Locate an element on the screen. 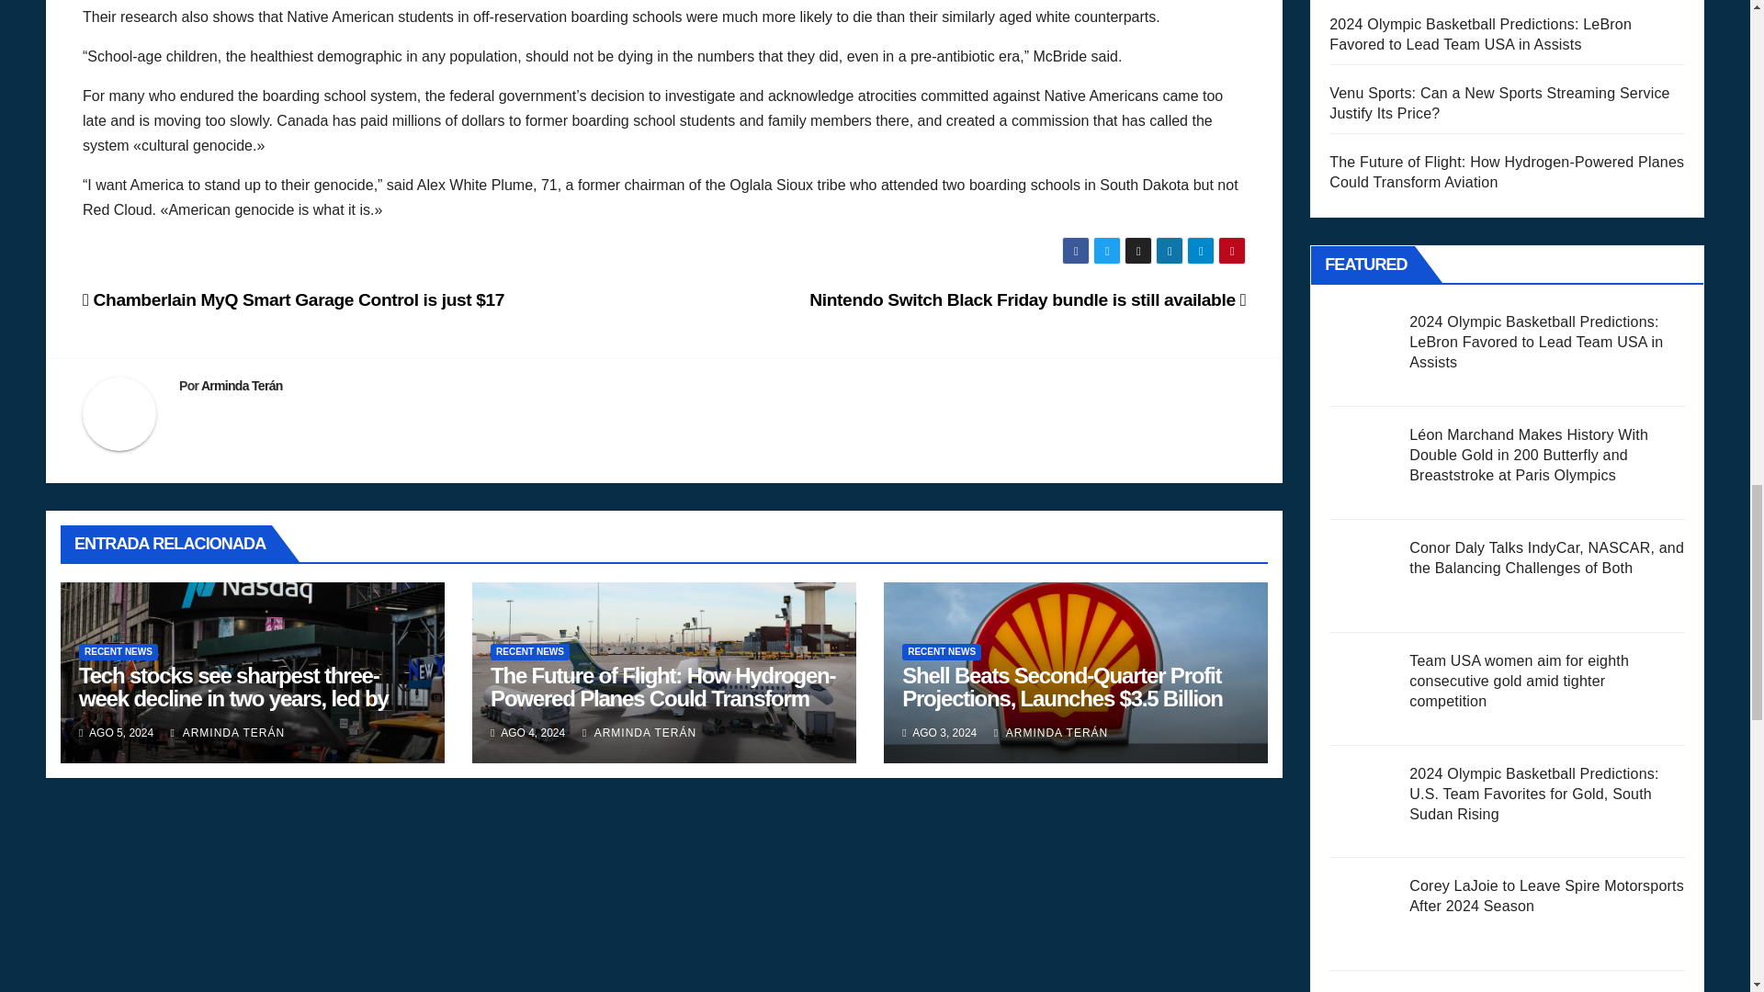 The width and height of the screenshot is (1764, 992). Nintendo Switch Black Friday bundle is still available is located at coordinates (1027, 299).